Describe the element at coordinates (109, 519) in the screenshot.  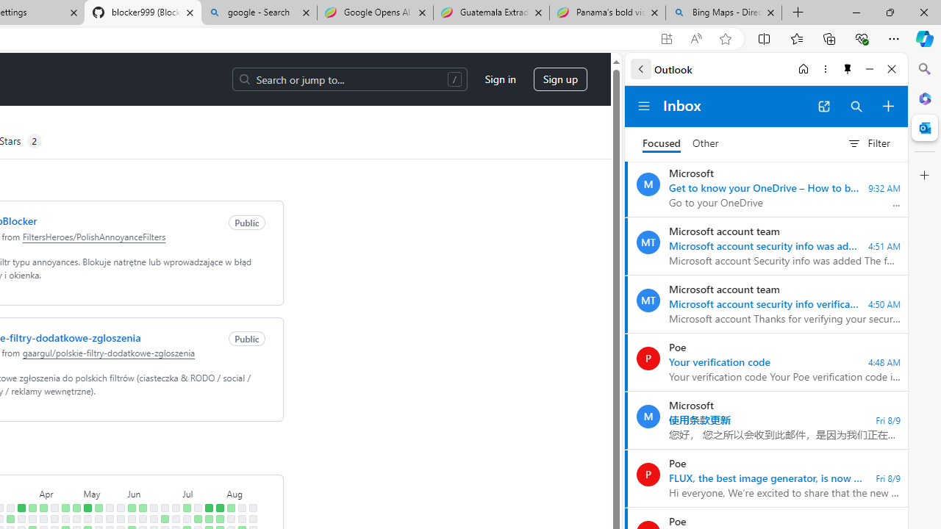
I see `No contributions on May 20th.` at that location.